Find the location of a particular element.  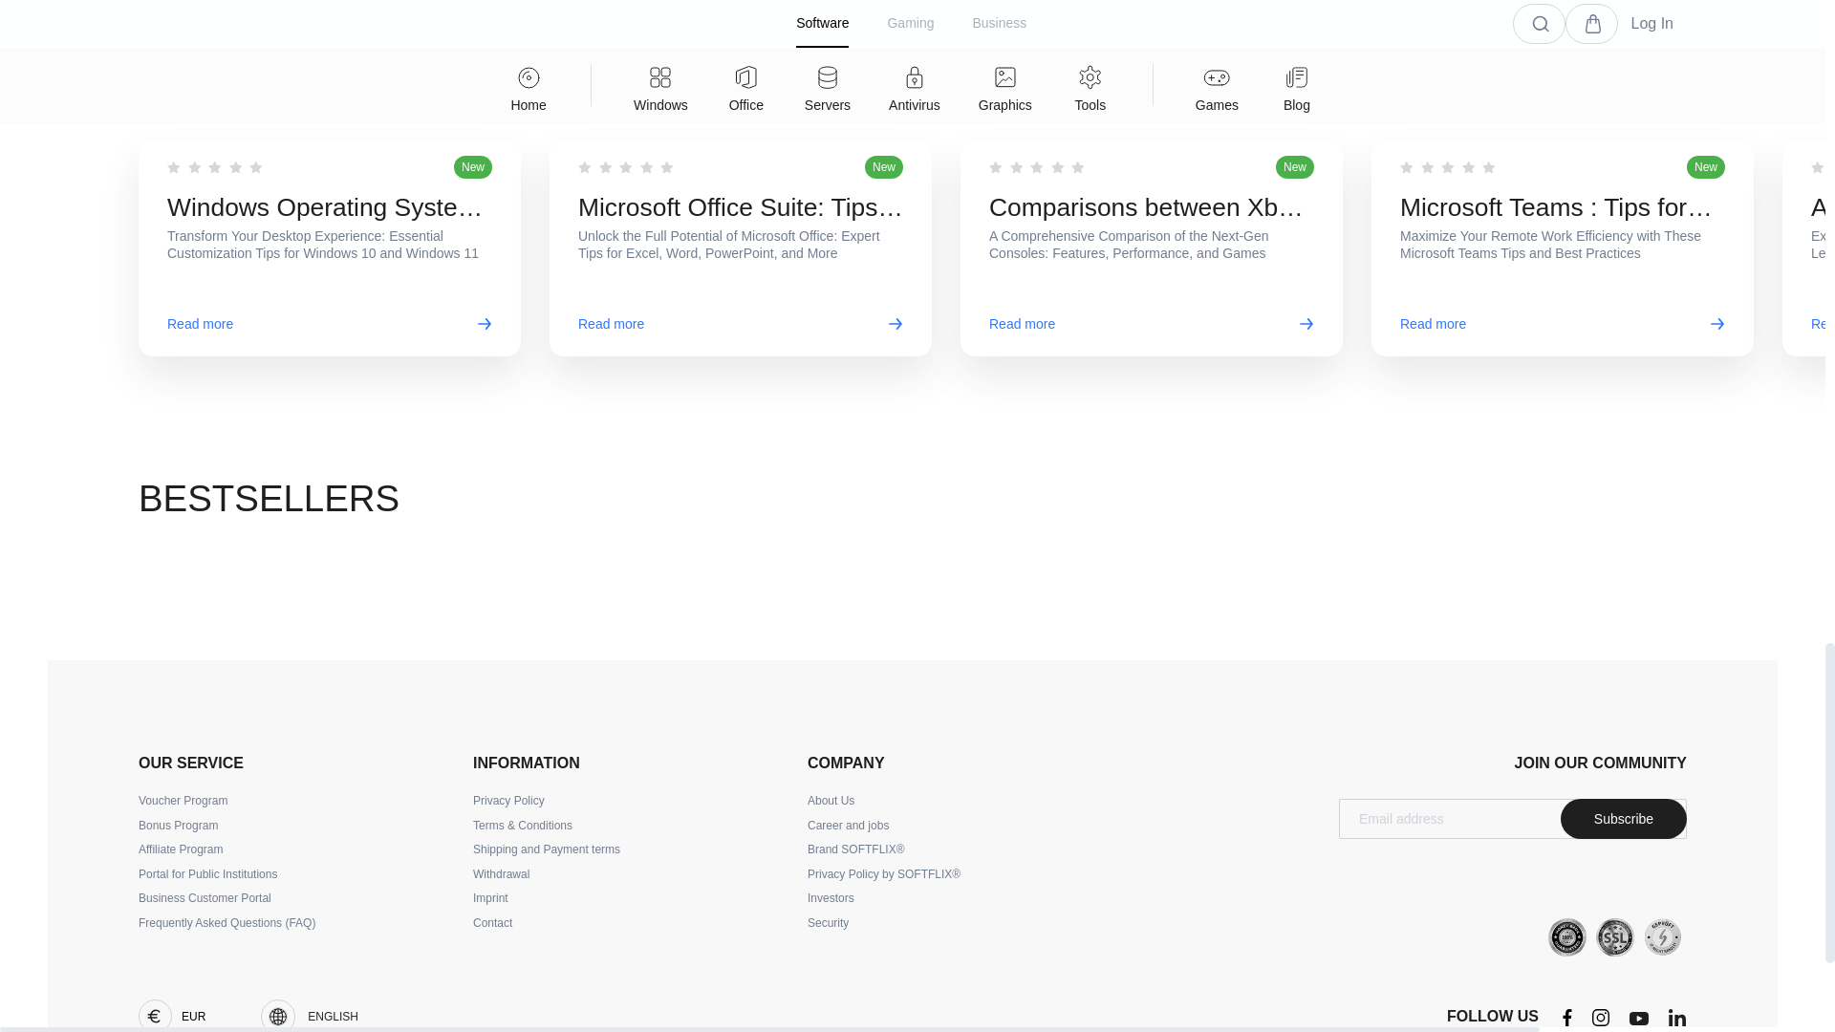

Shipping and Payment terms is located at coordinates (547, 850).